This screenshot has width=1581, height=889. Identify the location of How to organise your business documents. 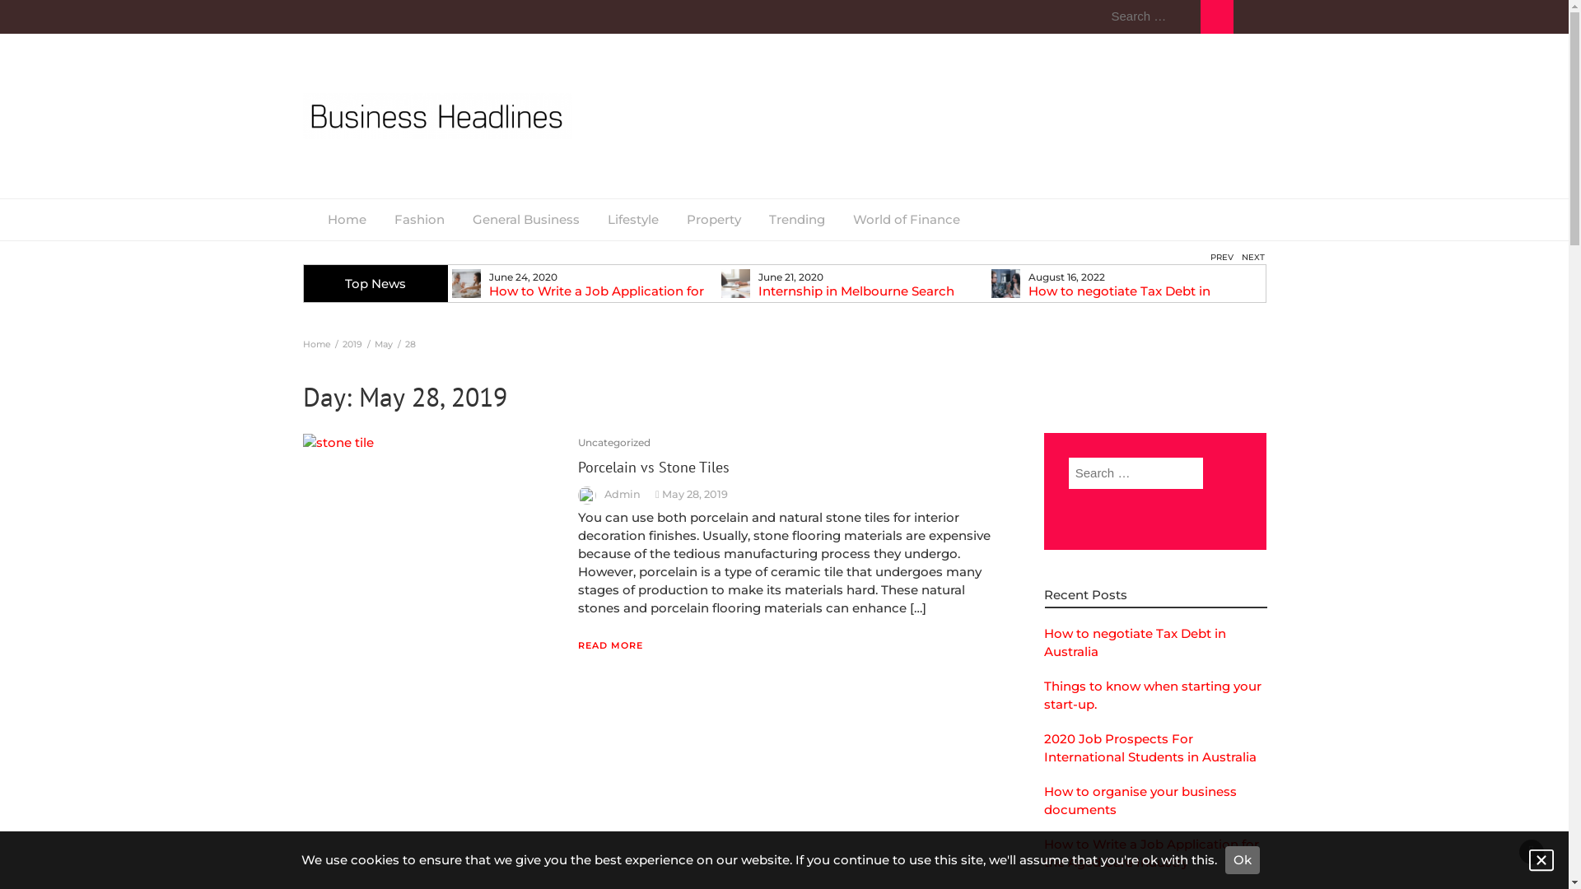
(1140, 800).